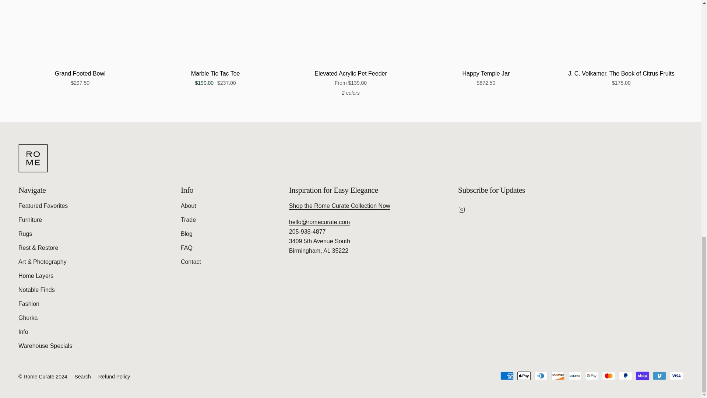  What do you see at coordinates (524, 376) in the screenshot?
I see `Apple Pay` at bounding box center [524, 376].